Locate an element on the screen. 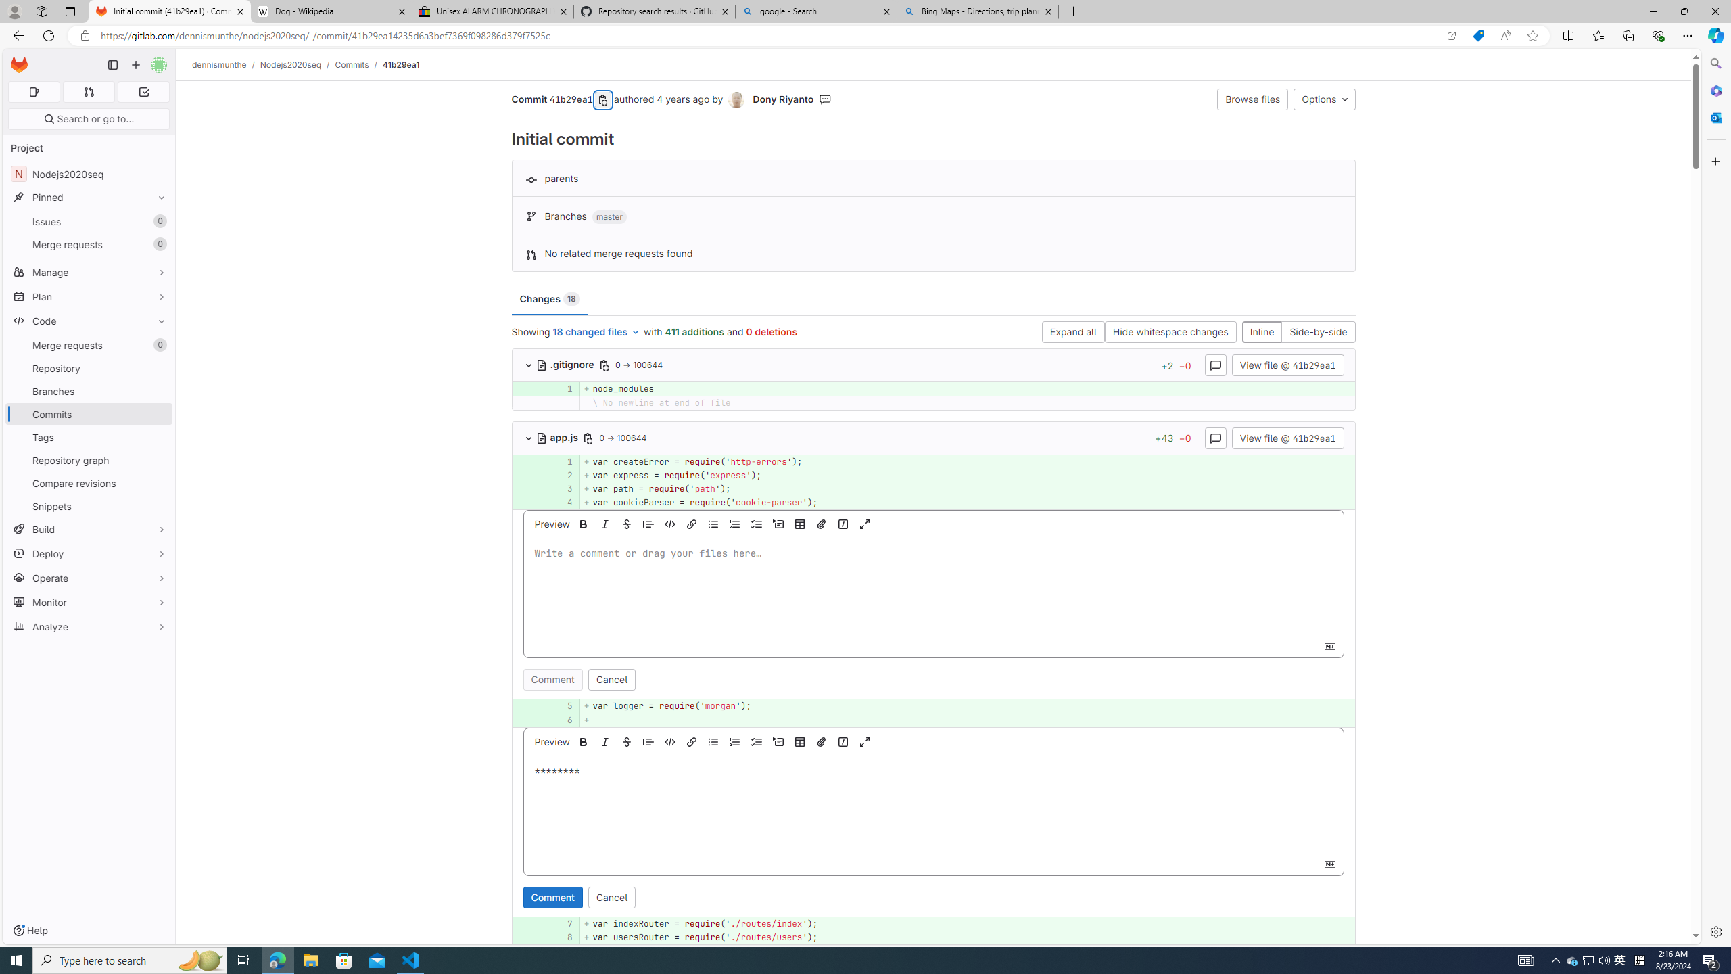 This screenshot has width=1731, height=974. Class: s16 chevron-down is located at coordinates (529, 438).